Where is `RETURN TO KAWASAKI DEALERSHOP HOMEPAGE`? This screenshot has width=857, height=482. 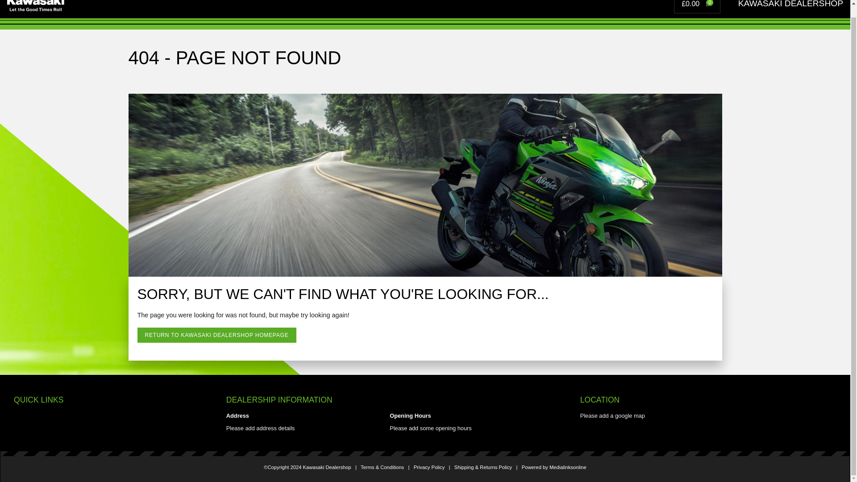 RETURN TO KAWASAKI DEALERSHOP HOMEPAGE is located at coordinates (217, 335).